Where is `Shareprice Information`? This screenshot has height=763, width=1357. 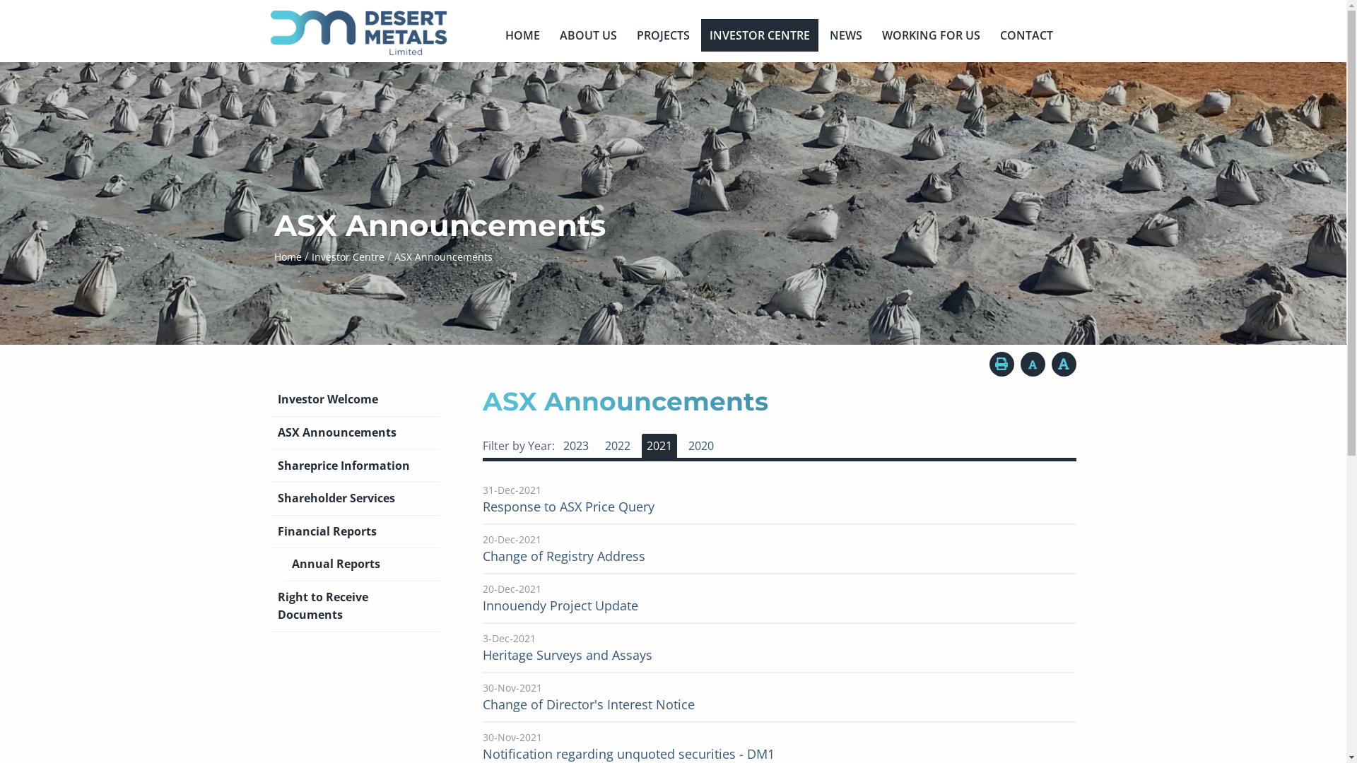 Shareprice Information is located at coordinates (355, 466).